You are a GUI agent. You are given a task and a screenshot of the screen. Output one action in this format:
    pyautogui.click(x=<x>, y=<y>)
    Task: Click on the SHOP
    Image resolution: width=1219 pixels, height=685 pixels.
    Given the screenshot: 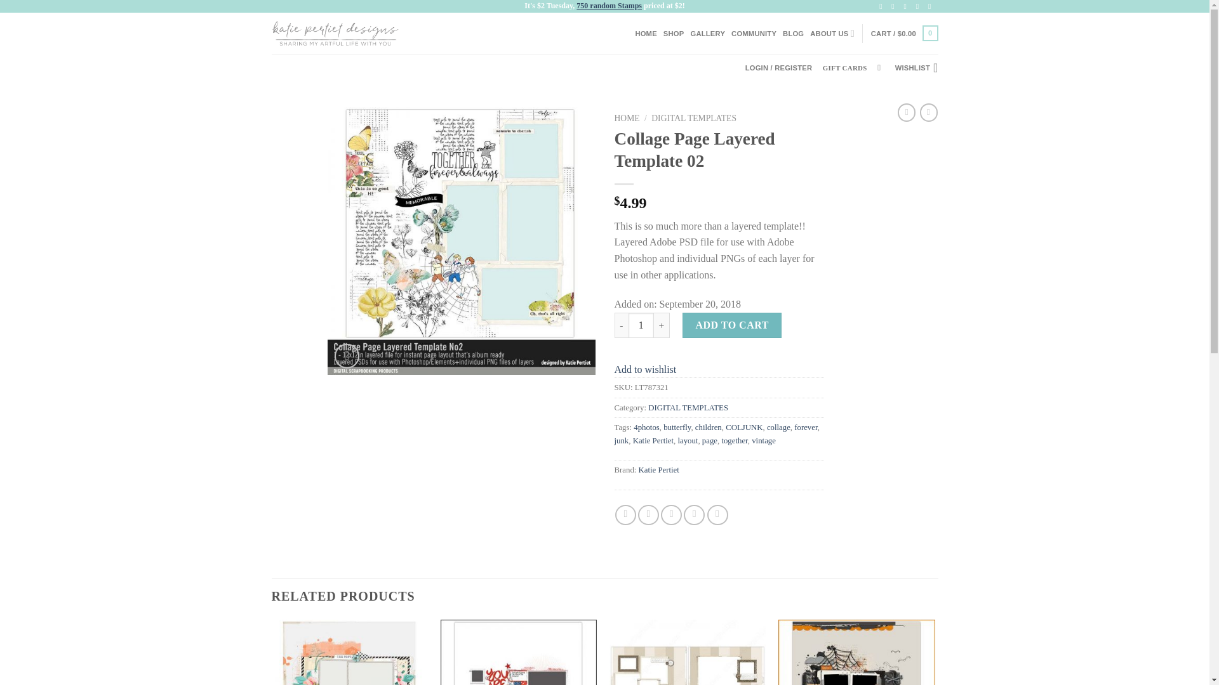 What is the action you would take?
    pyautogui.click(x=673, y=33)
    